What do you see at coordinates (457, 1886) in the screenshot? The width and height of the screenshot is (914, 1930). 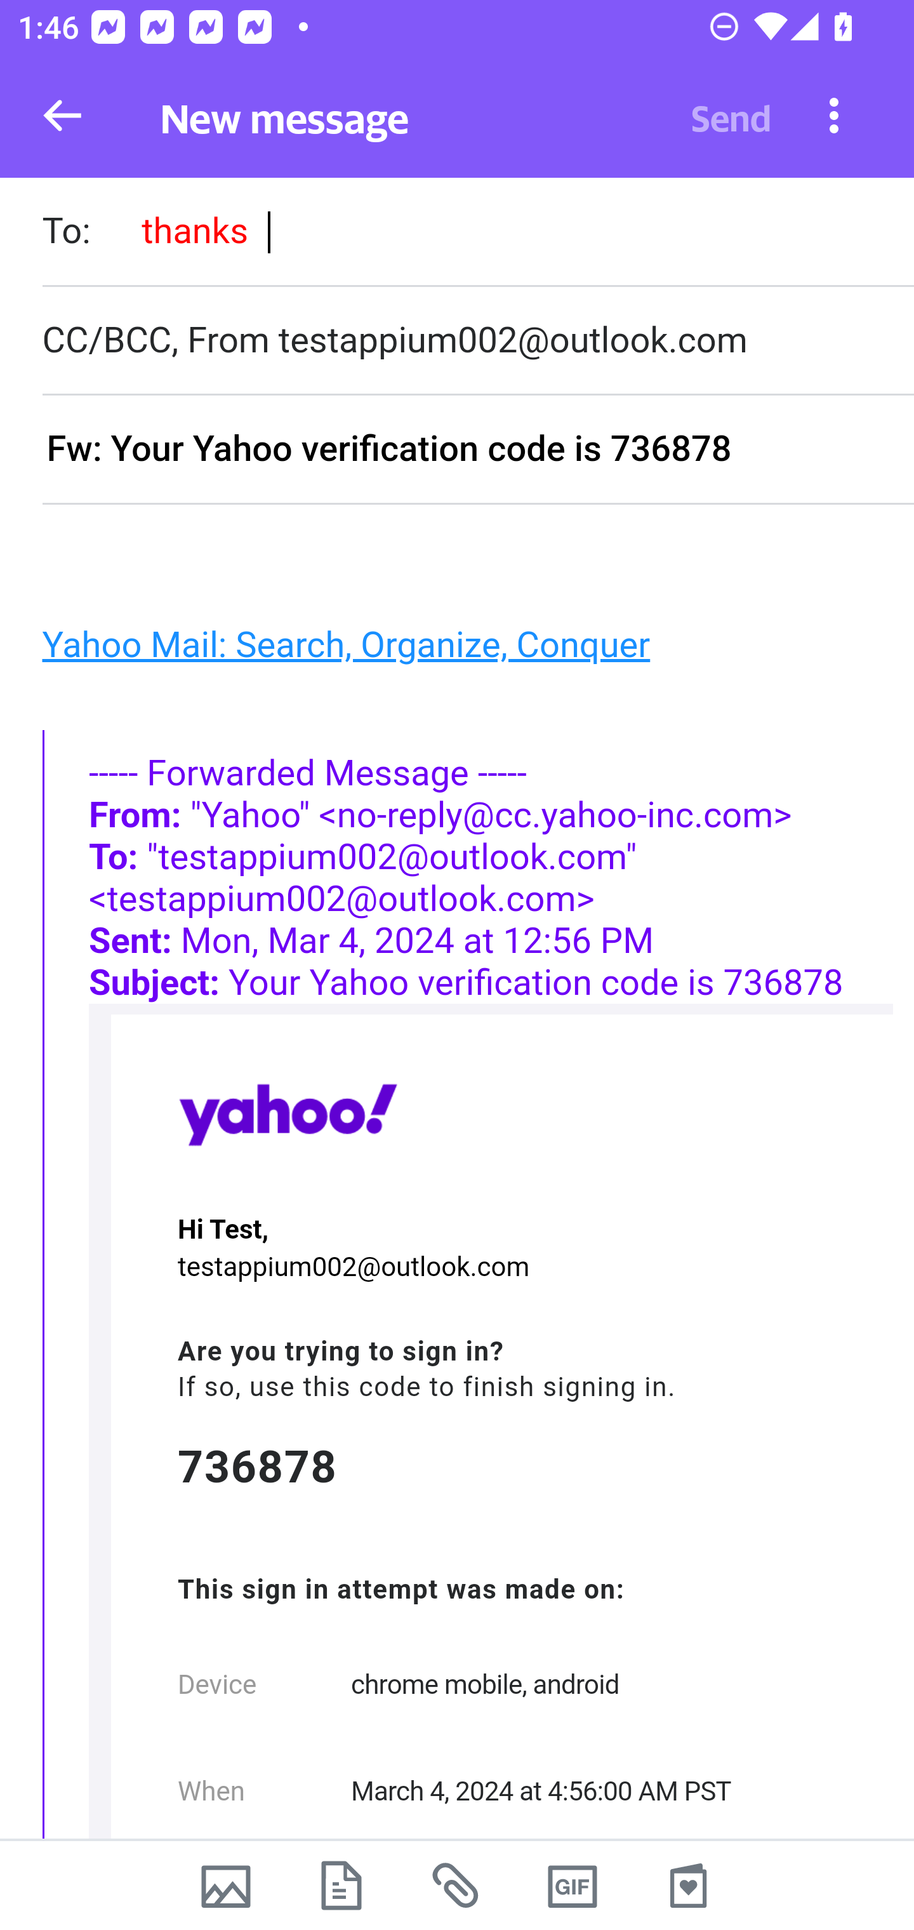 I see `Recent attachments from mail` at bounding box center [457, 1886].